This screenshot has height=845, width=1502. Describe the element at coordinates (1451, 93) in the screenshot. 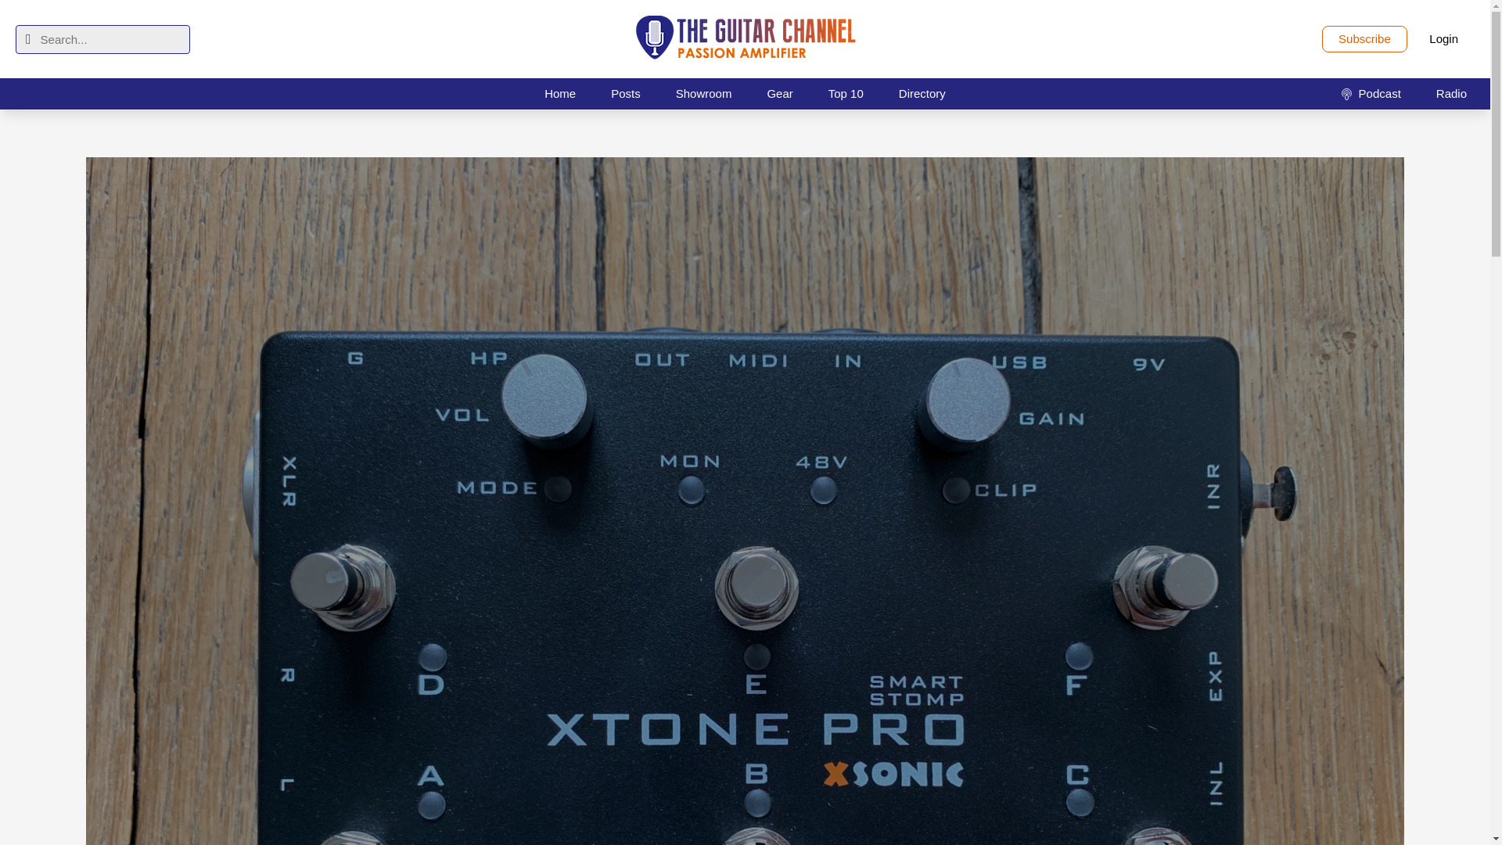

I see `Radio` at that location.